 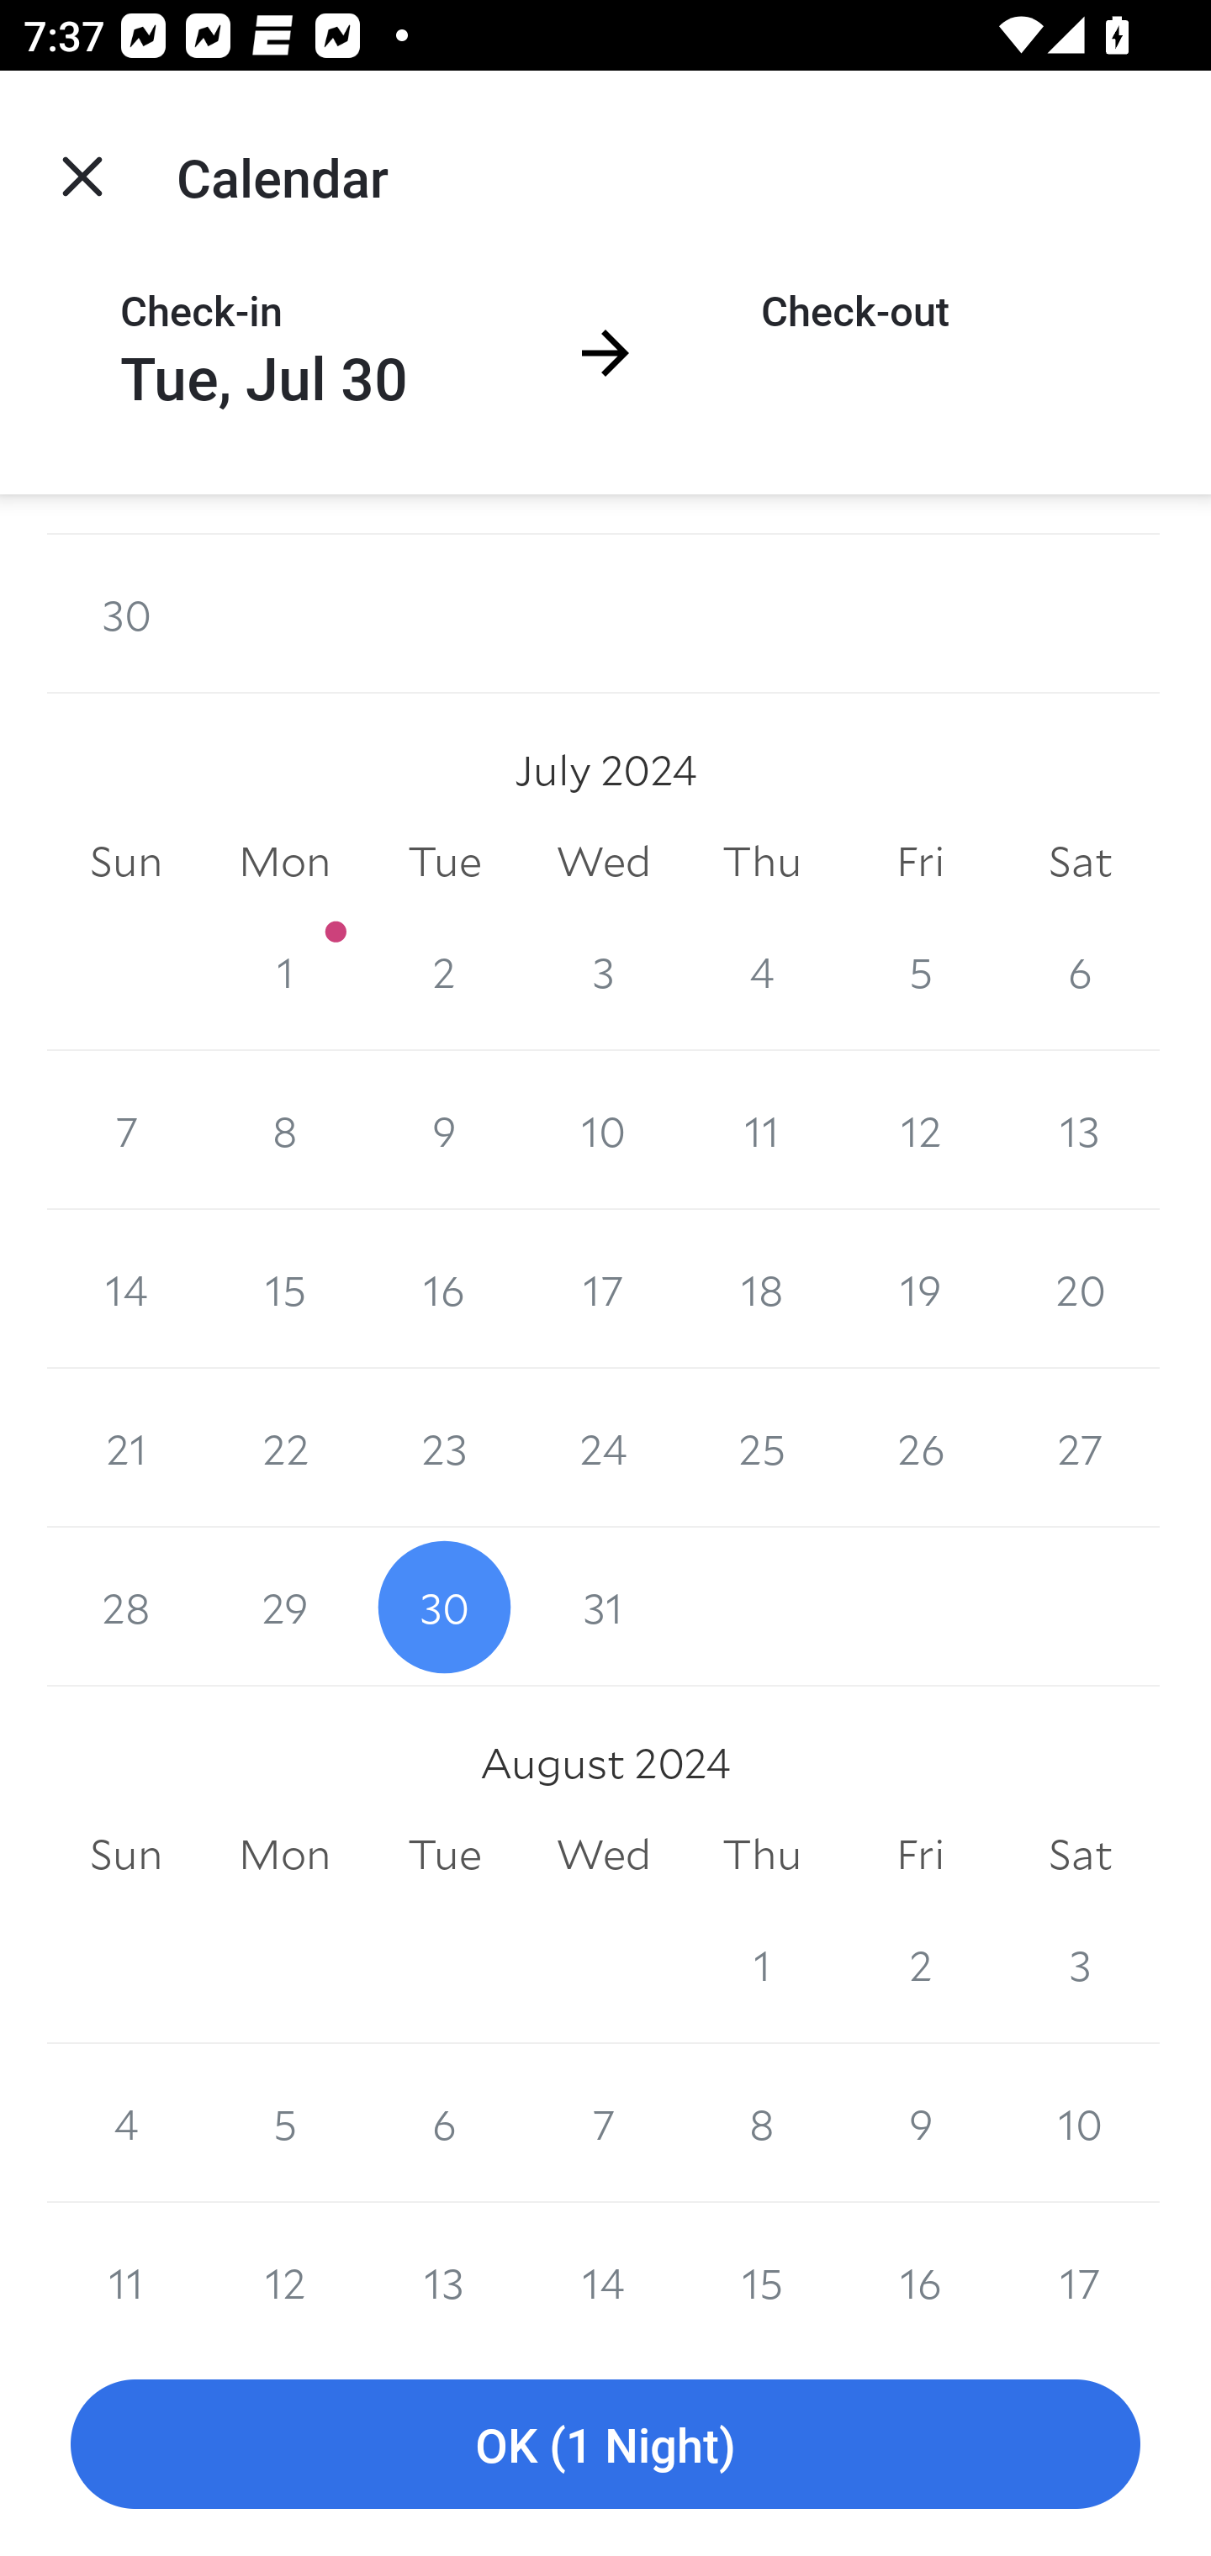 I want to click on 15 15 July 2024, so click(x=284, y=1289).